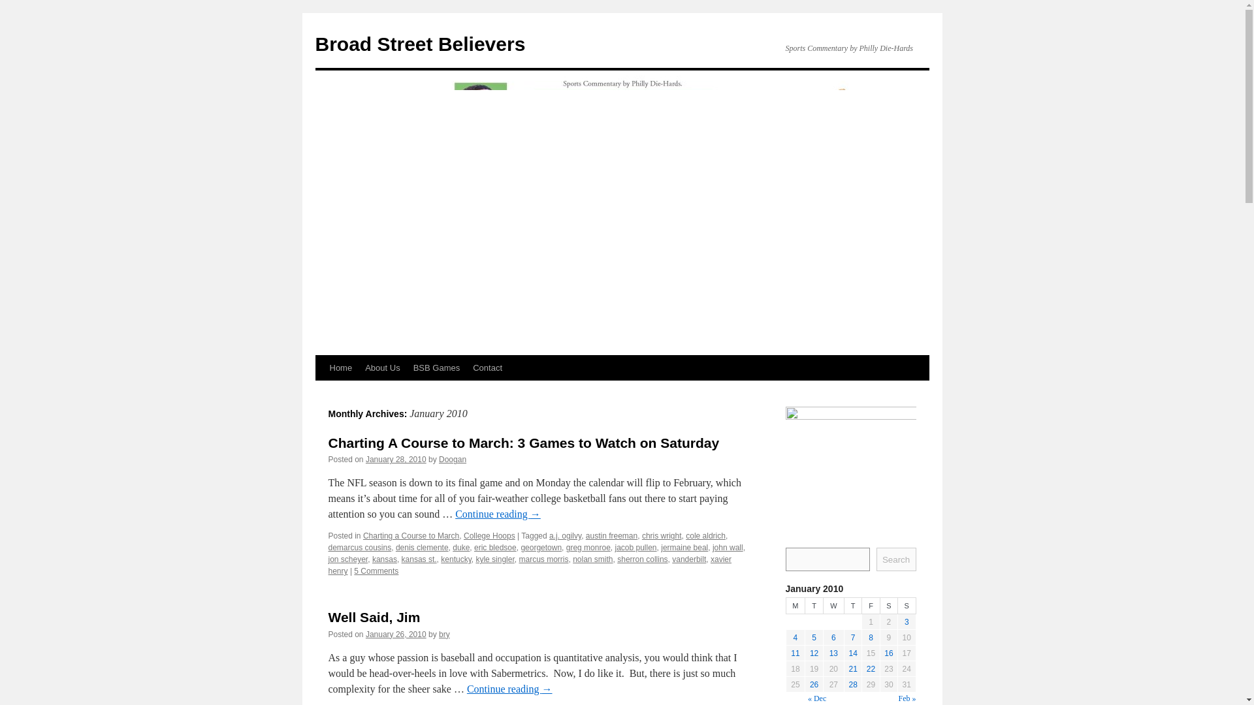  I want to click on January 28, 2010, so click(396, 459).